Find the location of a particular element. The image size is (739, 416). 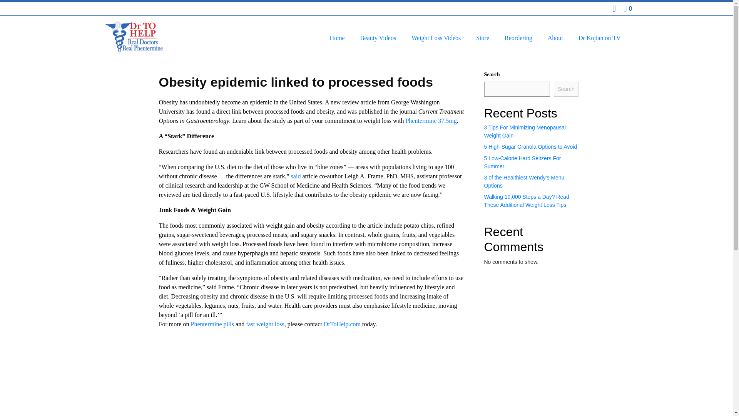

0 is located at coordinates (627, 8).